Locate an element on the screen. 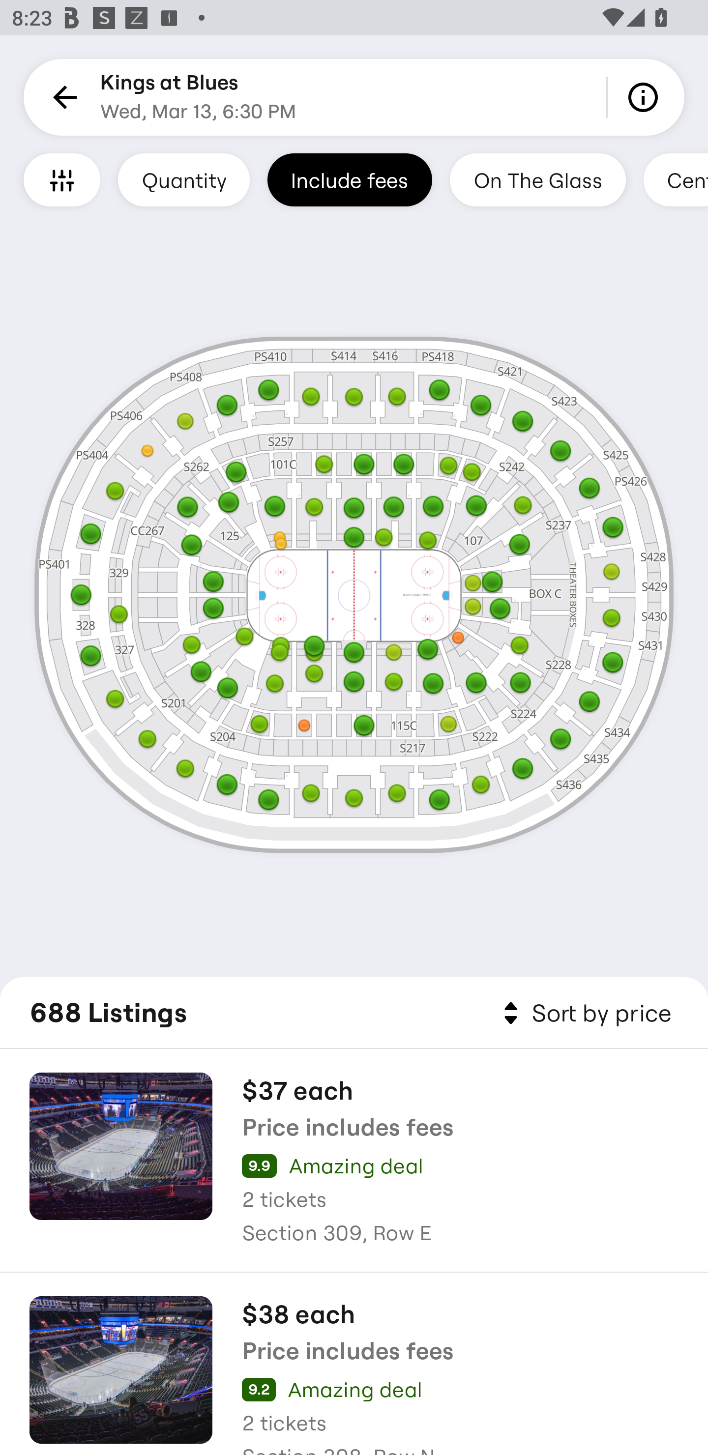  Info is located at coordinates (646, 97).